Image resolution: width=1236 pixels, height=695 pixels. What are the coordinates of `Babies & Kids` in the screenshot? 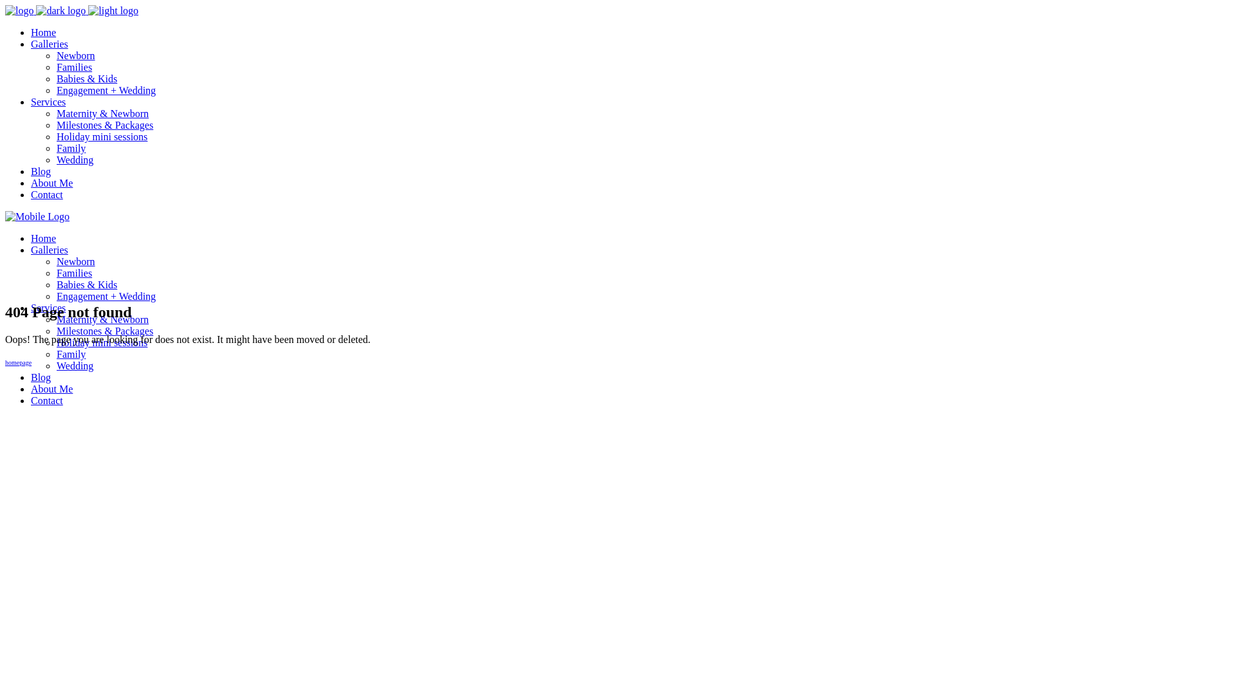 It's located at (87, 79).